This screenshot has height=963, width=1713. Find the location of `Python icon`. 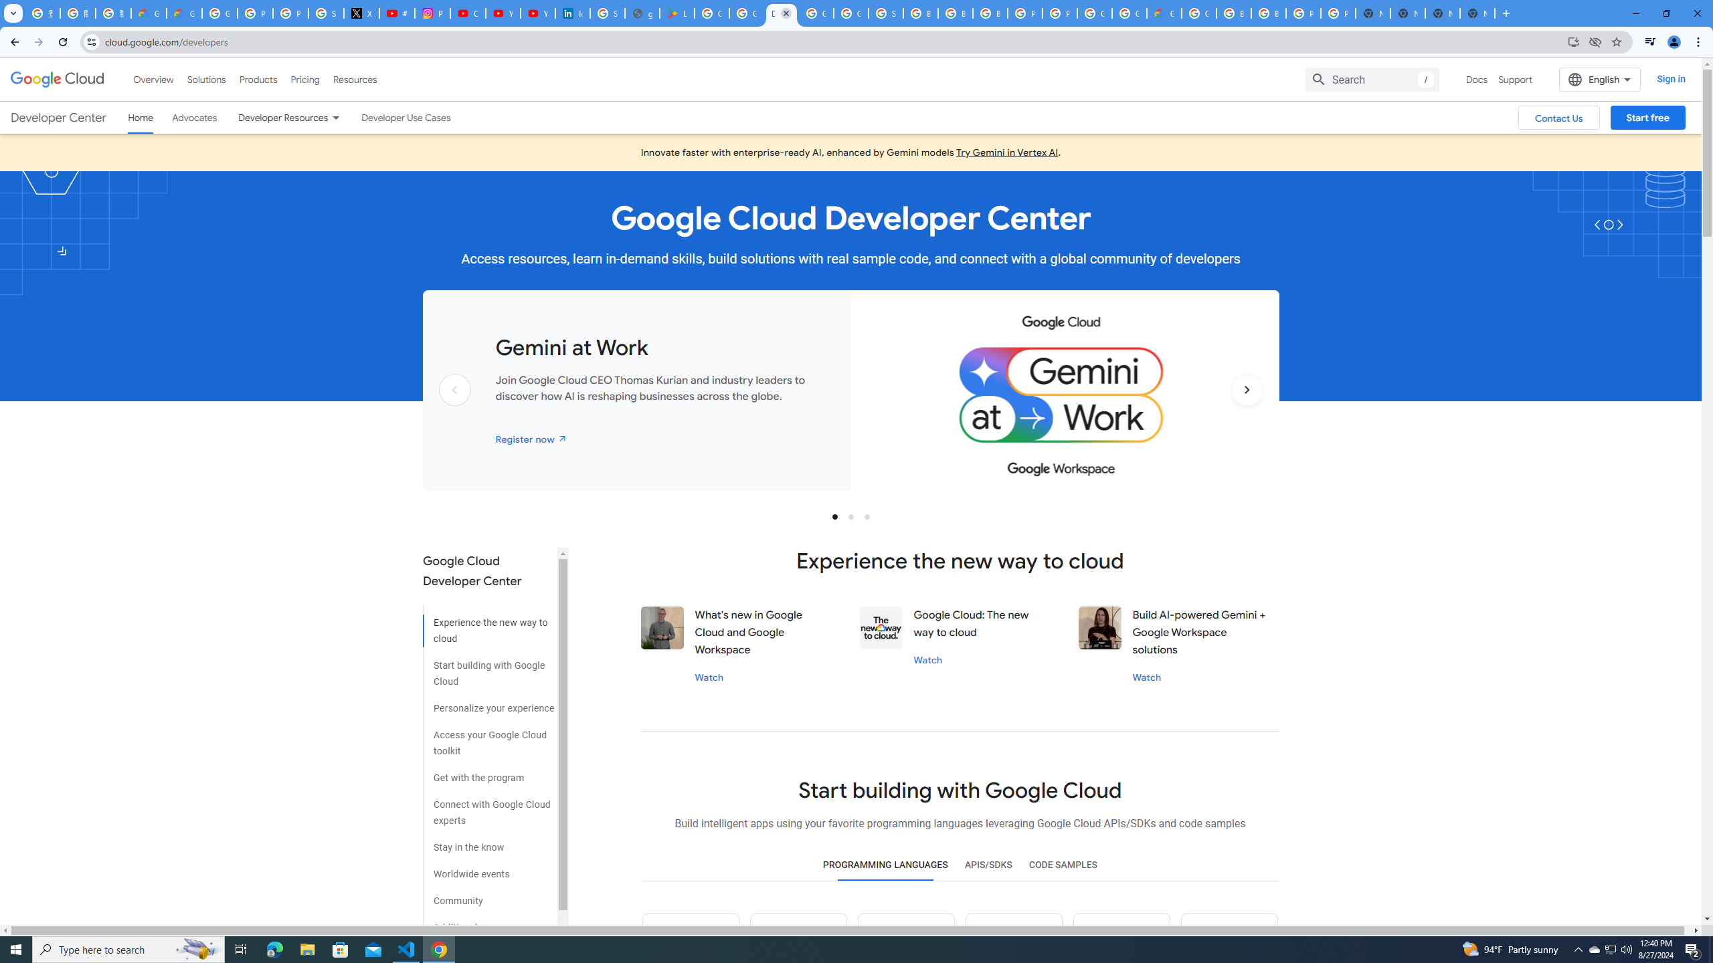

Python icon is located at coordinates (691, 938).